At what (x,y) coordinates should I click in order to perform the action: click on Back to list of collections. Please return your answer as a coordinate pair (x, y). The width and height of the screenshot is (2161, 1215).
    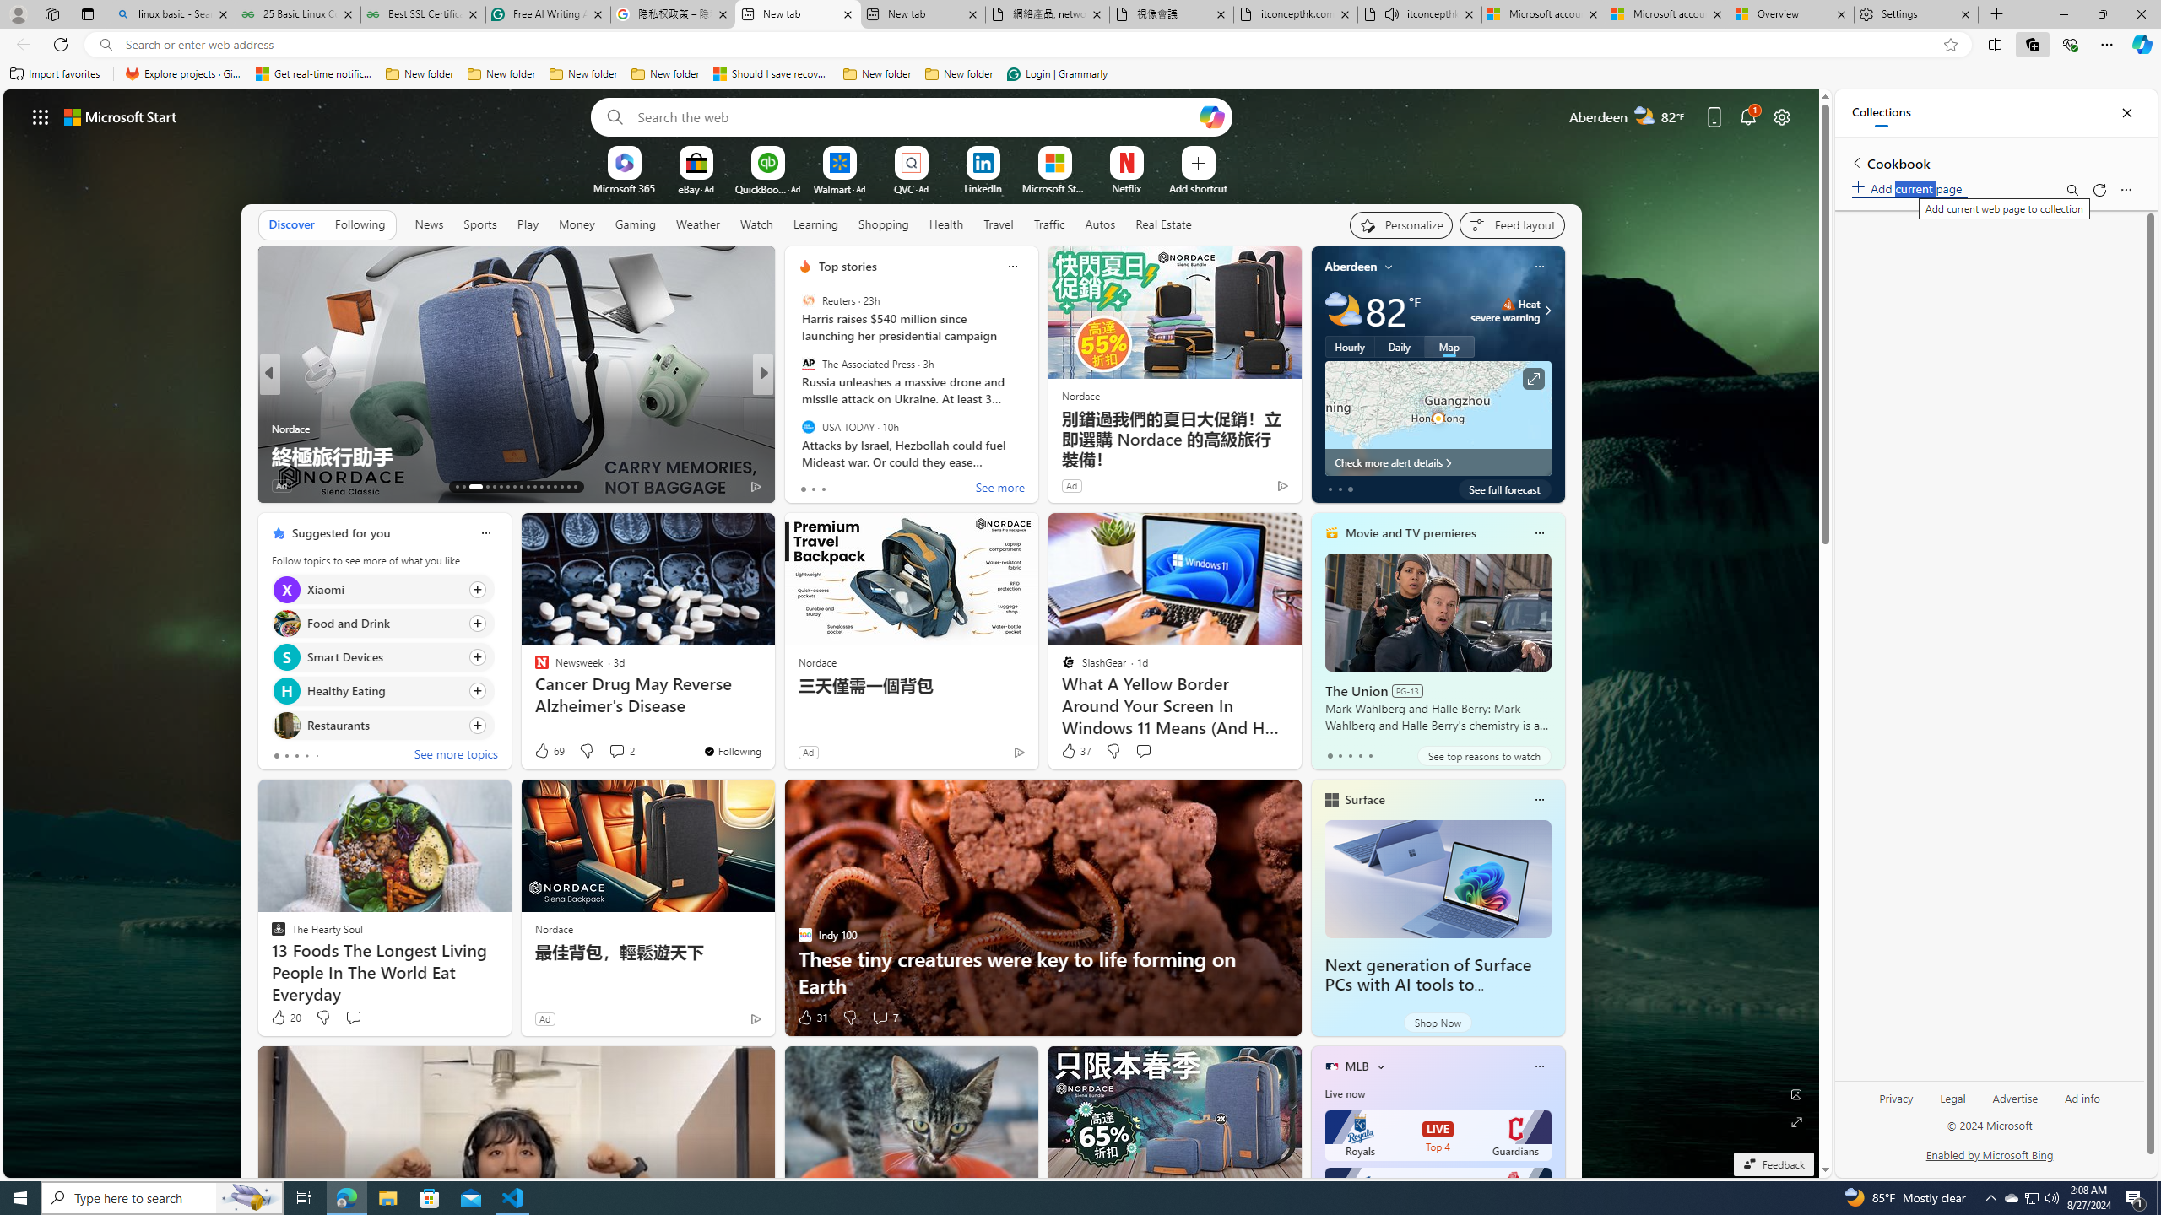
    Looking at the image, I should click on (1855, 162).